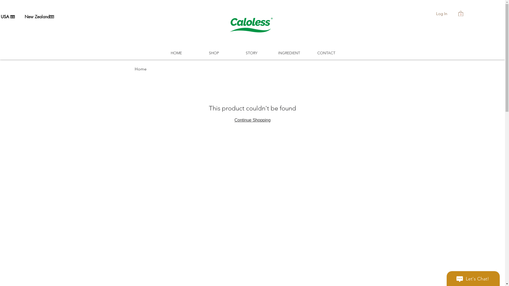 The width and height of the screenshot is (509, 286). What do you see at coordinates (461, 13) in the screenshot?
I see `0` at bounding box center [461, 13].